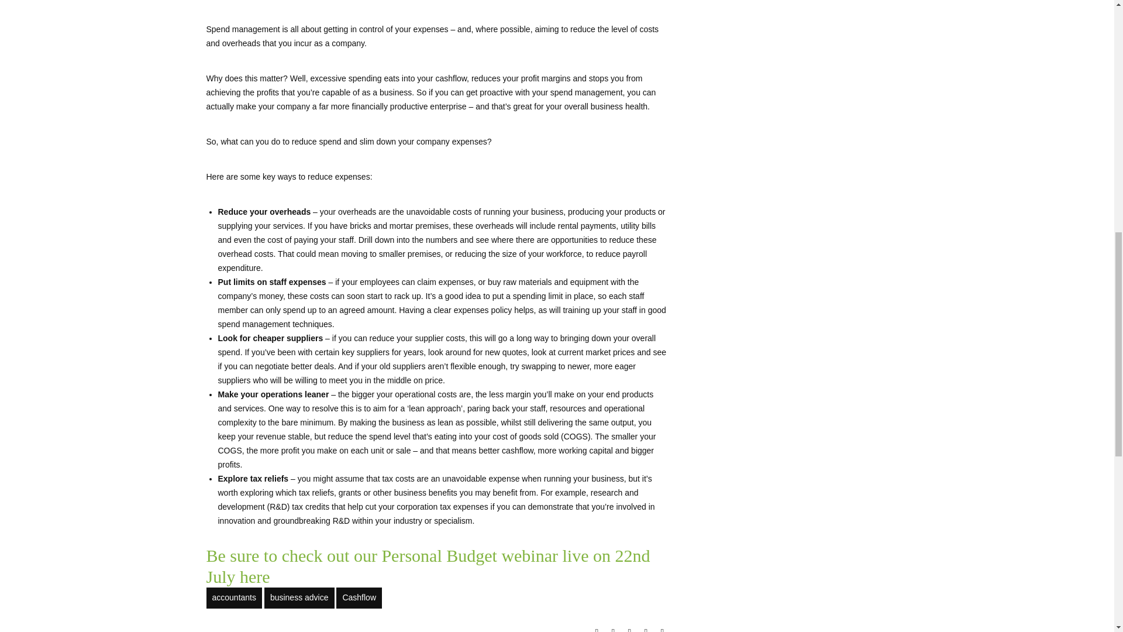  What do you see at coordinates (359, 598) in the screenshot?
I see `Cashflow` at bounding box center [359, 598].